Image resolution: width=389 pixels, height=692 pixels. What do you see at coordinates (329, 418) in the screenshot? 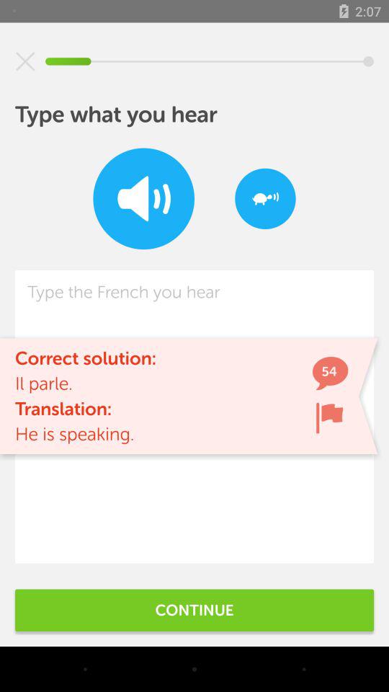
I see `launch the icon next to the he is speaking. item` at bounding box center [329, 418].